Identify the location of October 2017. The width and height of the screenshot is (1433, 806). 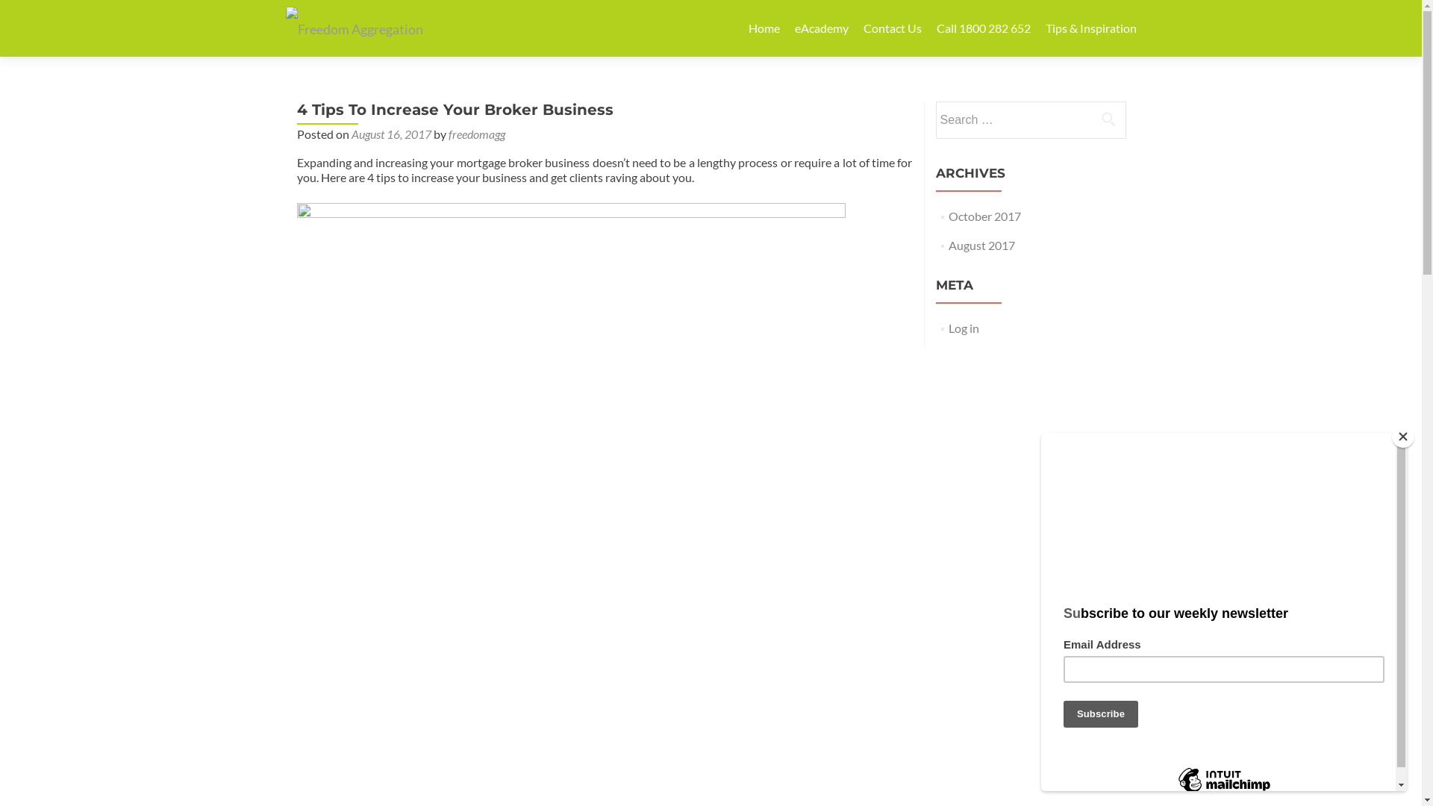
(985, 216).